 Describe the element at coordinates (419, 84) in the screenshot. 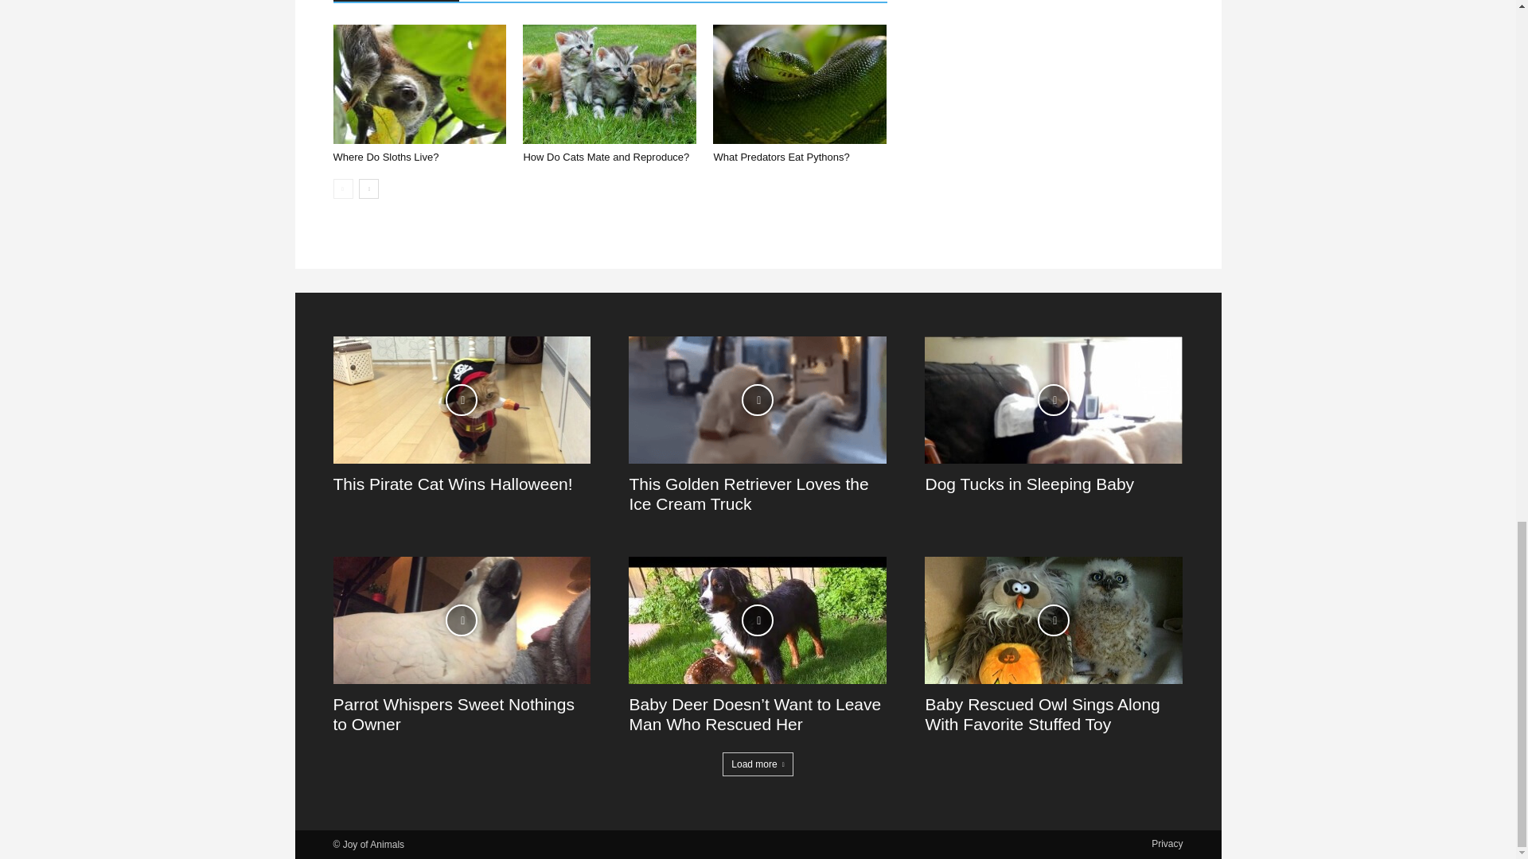

I see `Where Do Sloths Live?` at that location.